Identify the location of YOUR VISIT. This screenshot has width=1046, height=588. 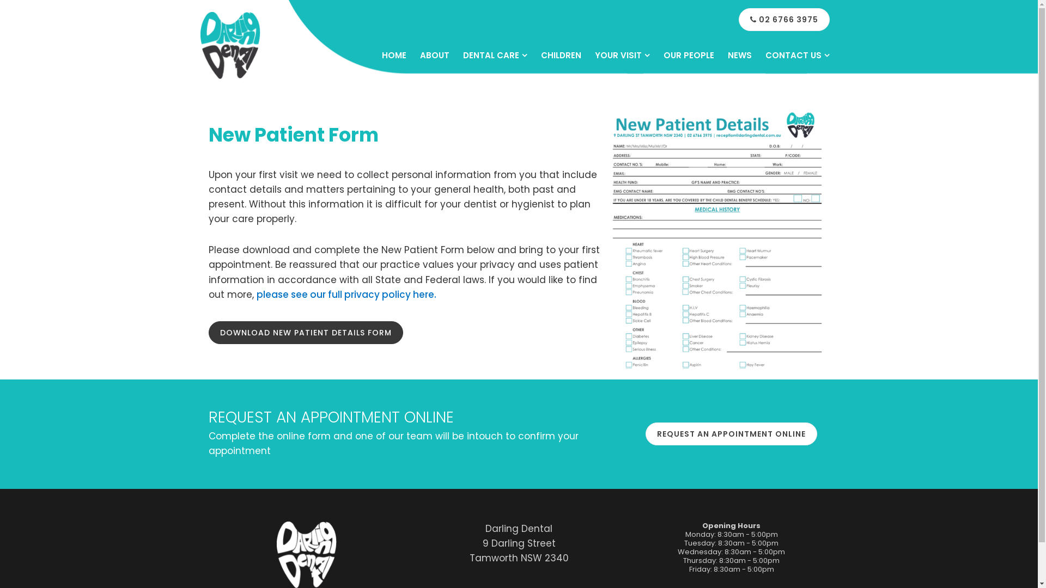
(622, 56).